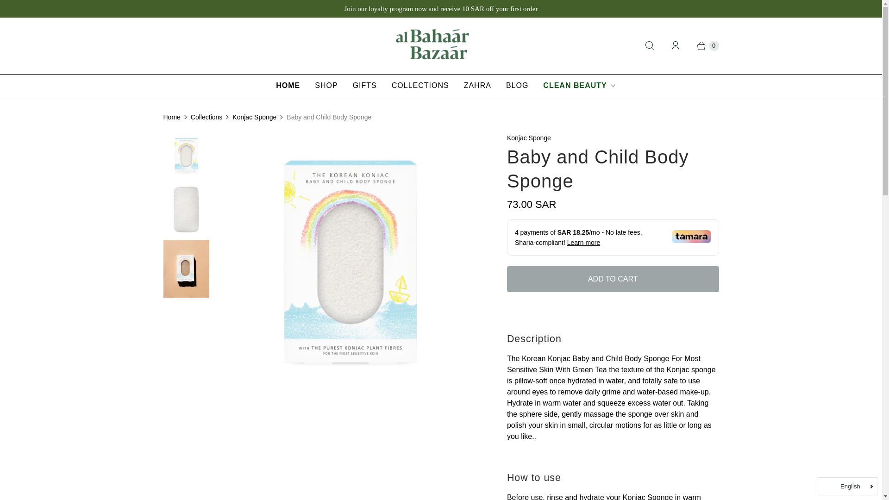  What do you see at coordinates (288, 85) in the screenshot?
I see `HOME` at bounding box center [288, 85].